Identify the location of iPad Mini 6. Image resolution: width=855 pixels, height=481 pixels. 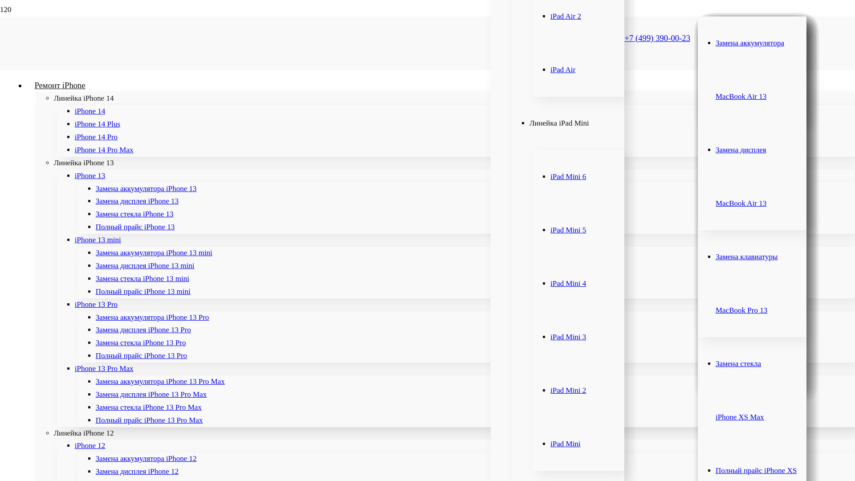
(570, 176).